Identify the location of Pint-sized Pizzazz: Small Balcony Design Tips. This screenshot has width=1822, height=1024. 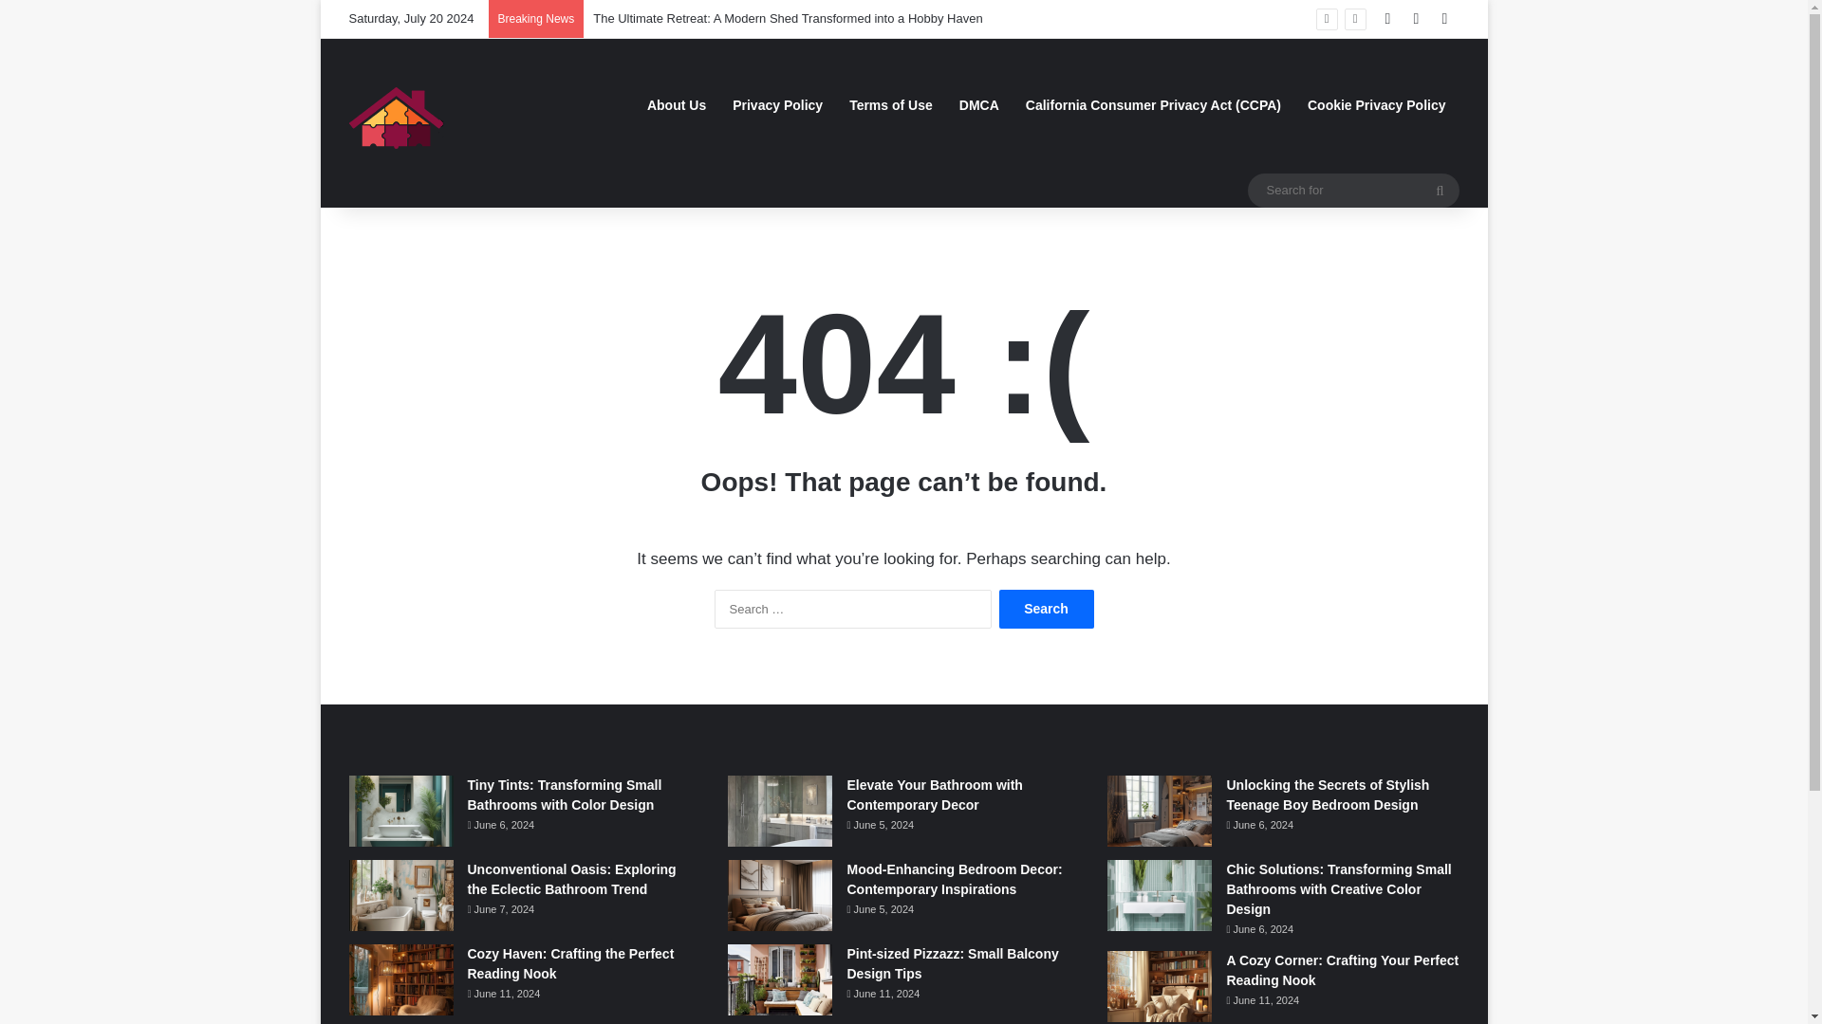
(953, 963).